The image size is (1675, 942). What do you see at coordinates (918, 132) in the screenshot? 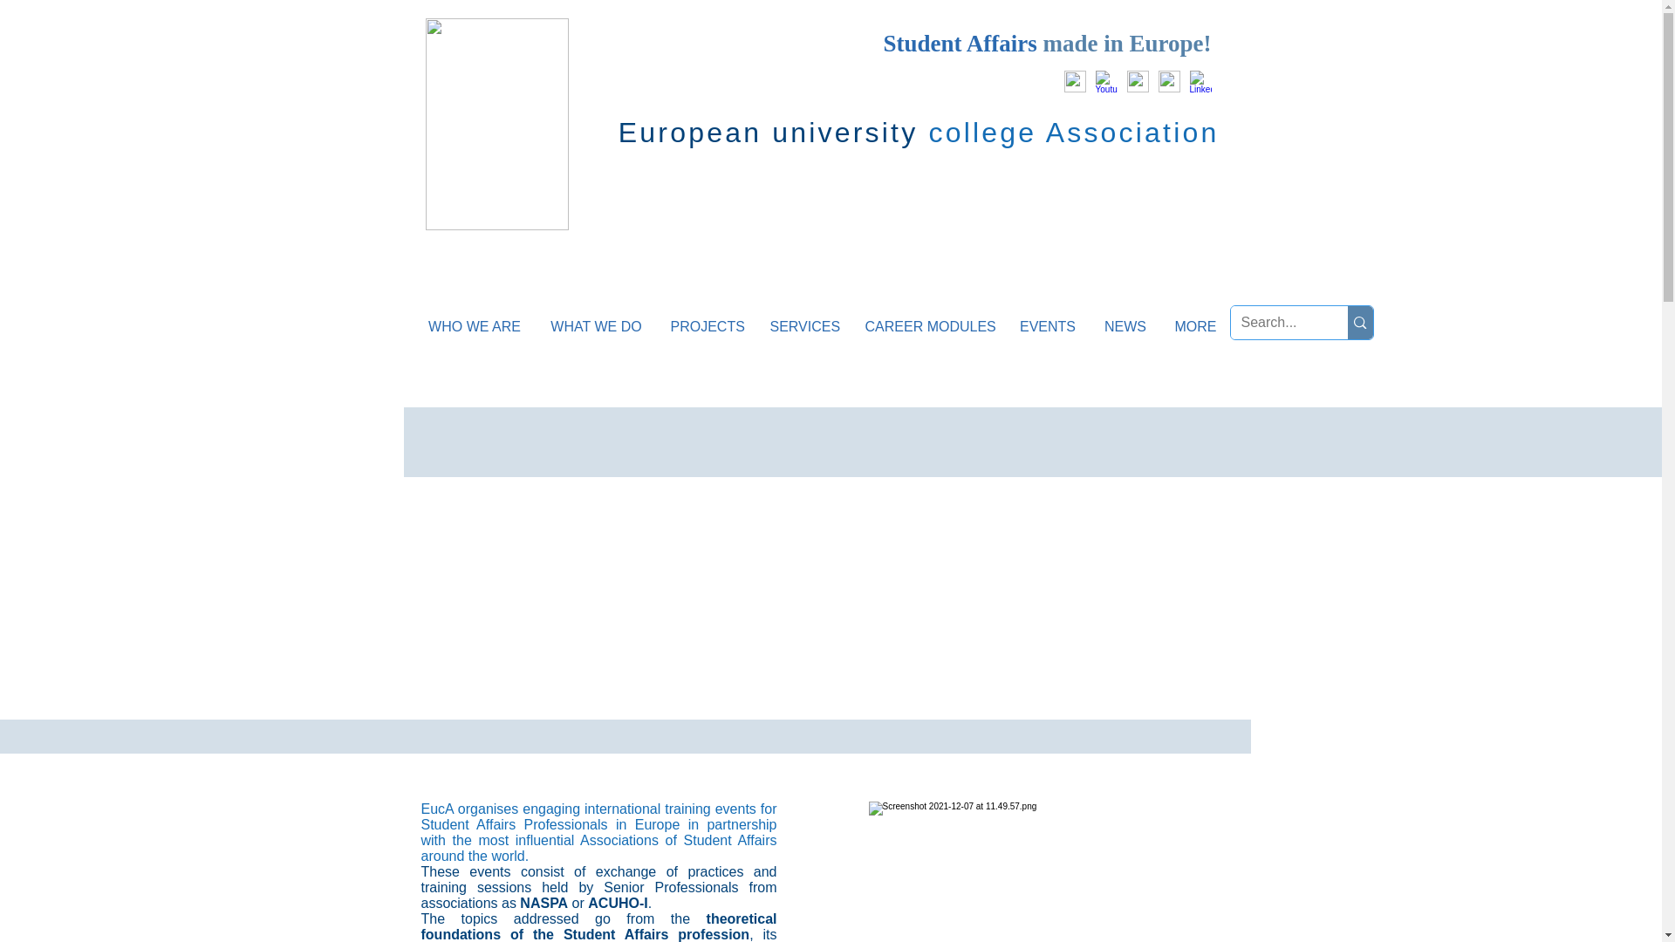
I see `European university college Association` at bounding box center [918, 132].